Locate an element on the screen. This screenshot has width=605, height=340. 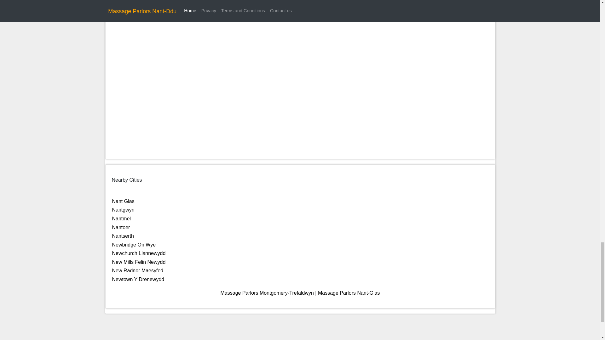
Nantmel is located at coordinates (122, 218).